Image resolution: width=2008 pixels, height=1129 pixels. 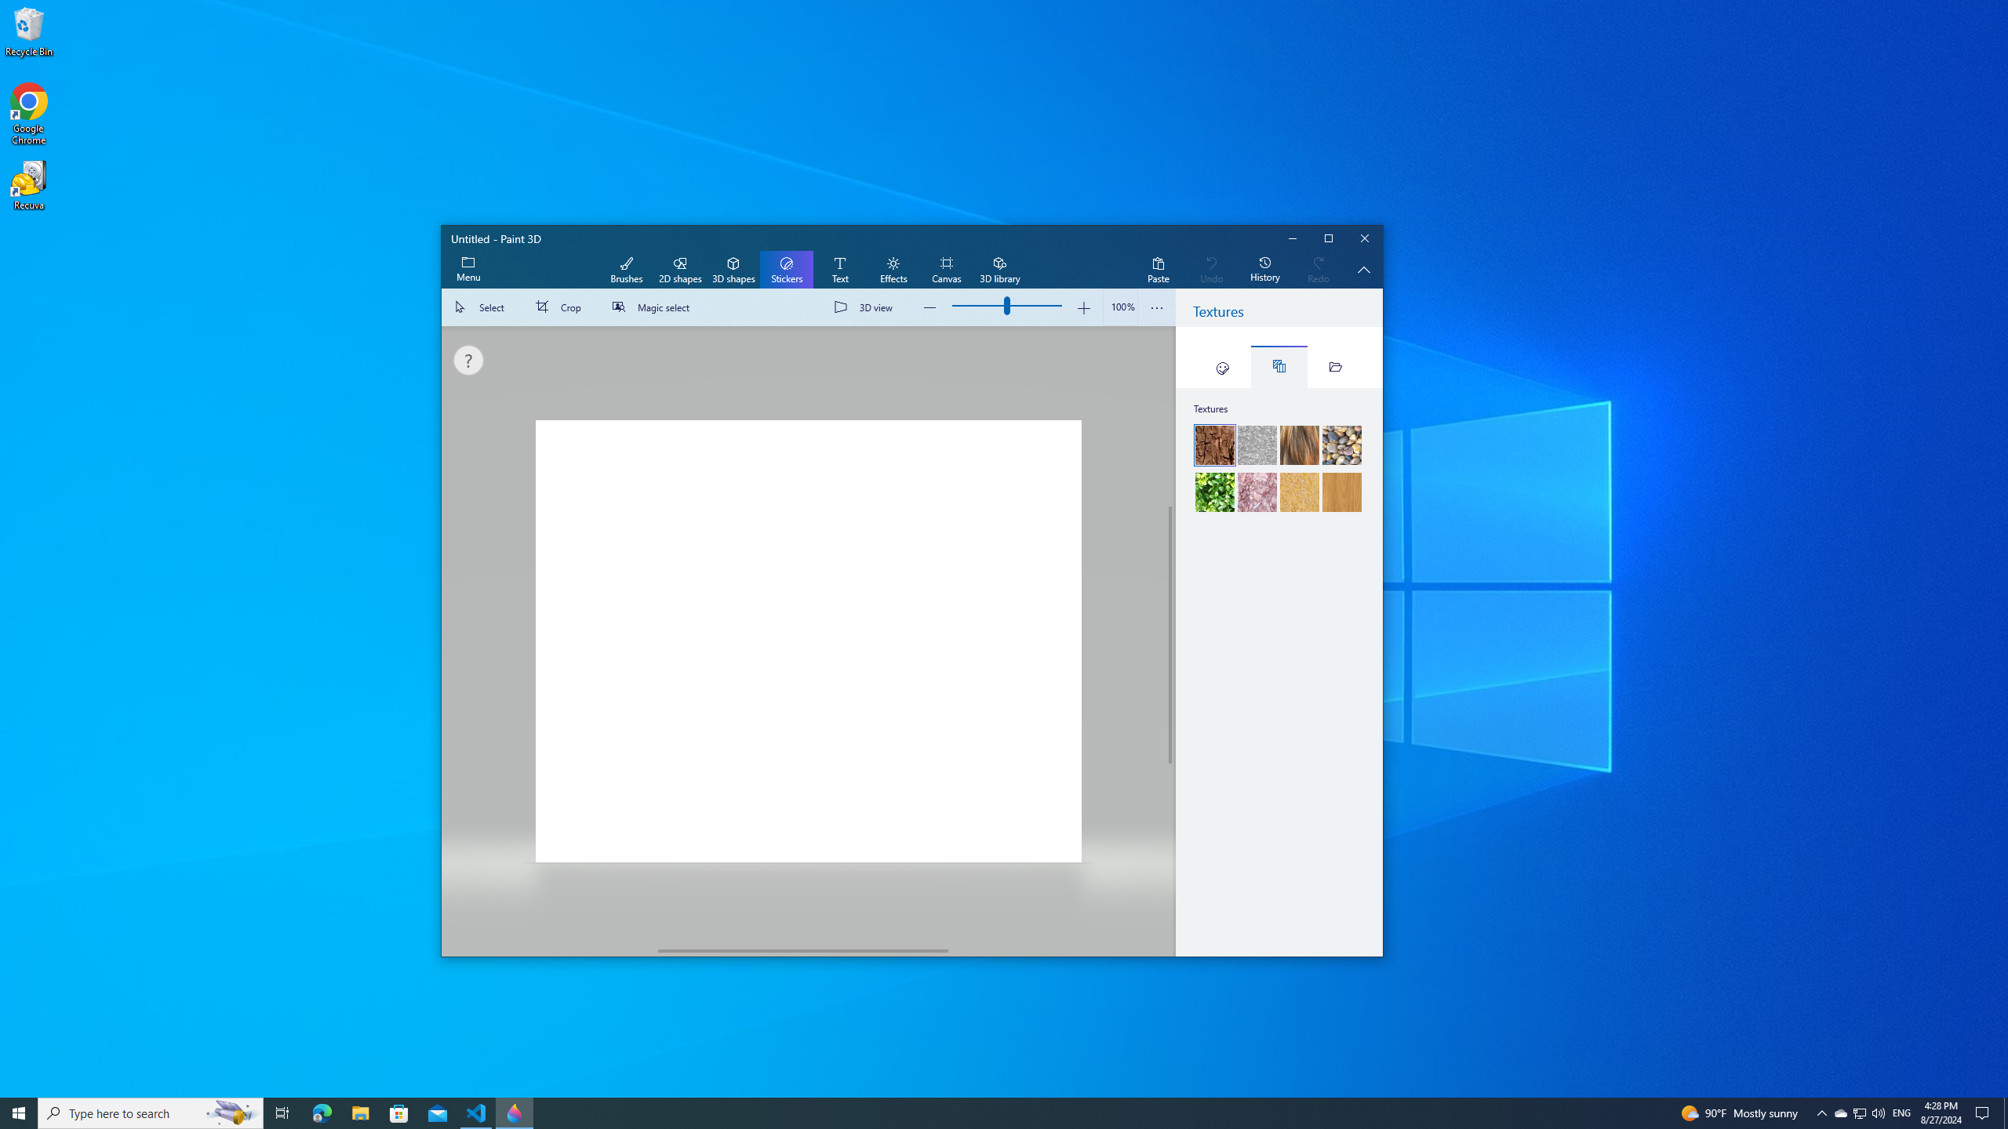 What do you see at coordinates (1056, 950) in the screenshot?
I see `Horizontal Large Increase` at bounding box center [1056, 950].